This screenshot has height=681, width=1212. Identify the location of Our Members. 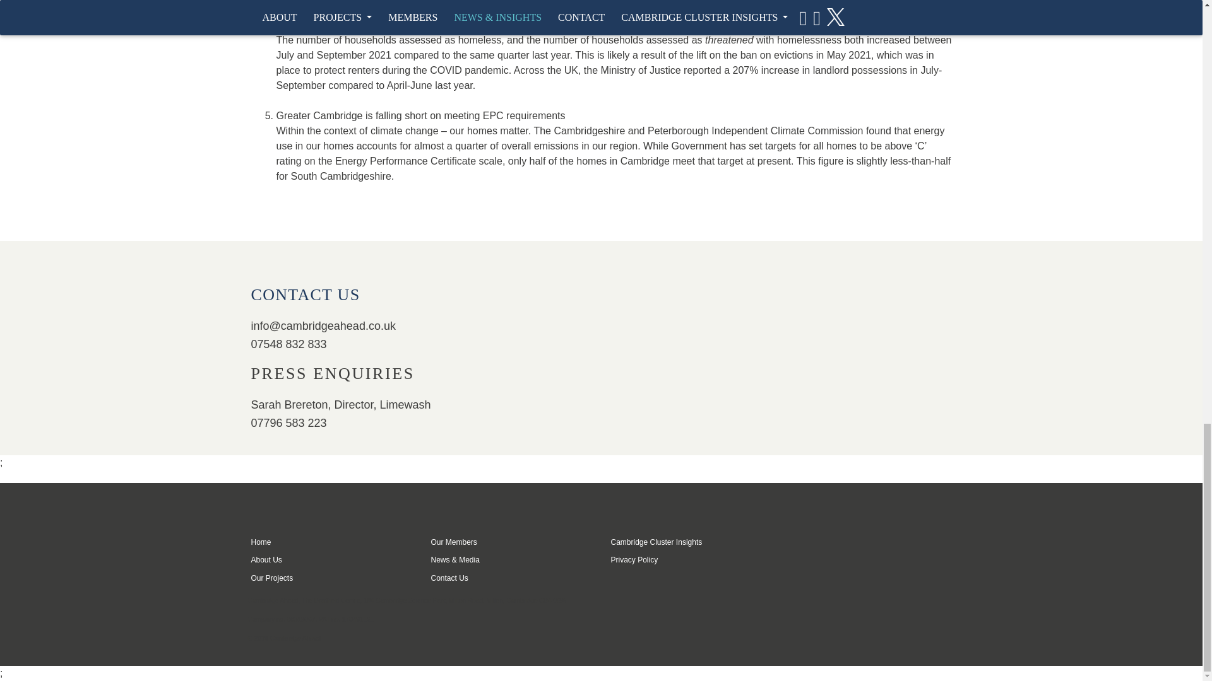
(453, 542).